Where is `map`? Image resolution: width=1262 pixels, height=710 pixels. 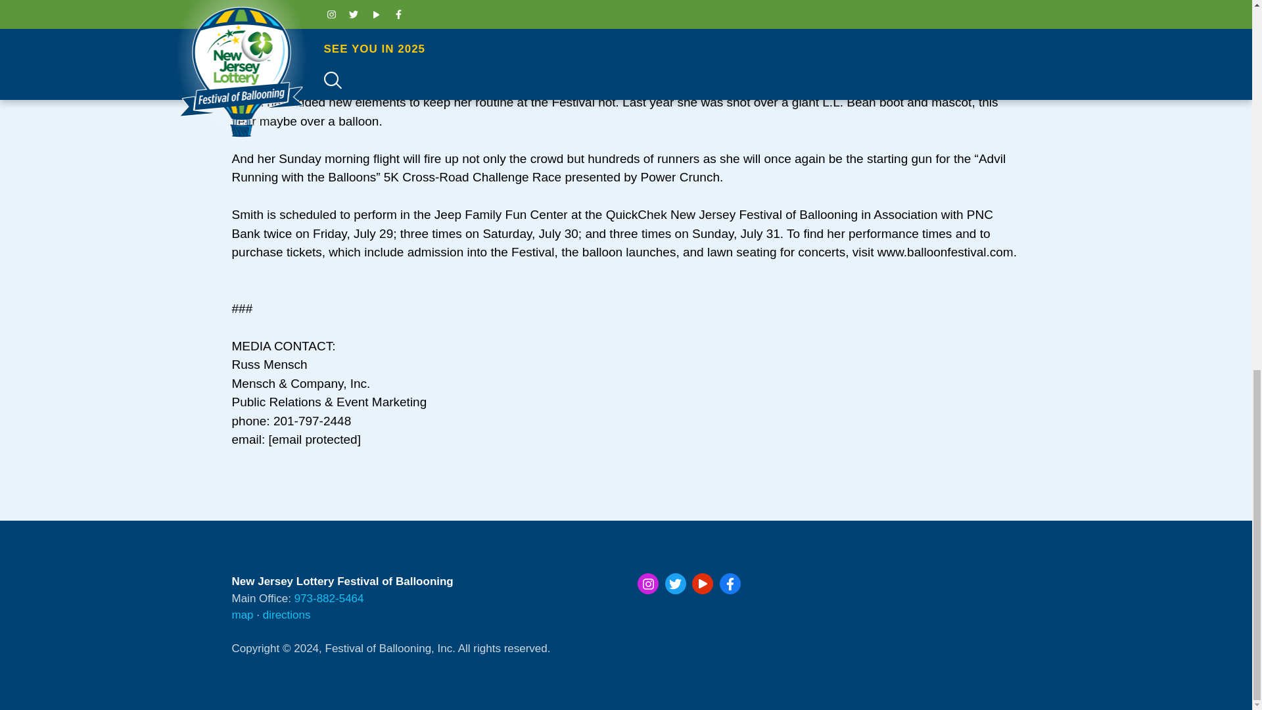 map is located at coordinates (242, 615).